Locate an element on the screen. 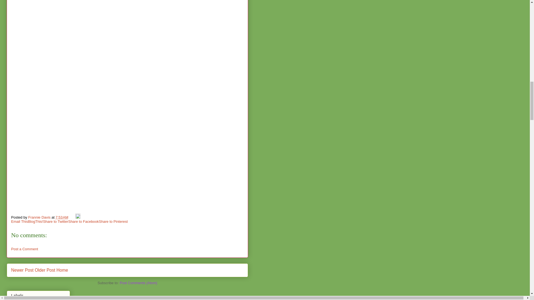 This screenshot has width=534, height=300. Newer Post is located at coordinates (22, 270).